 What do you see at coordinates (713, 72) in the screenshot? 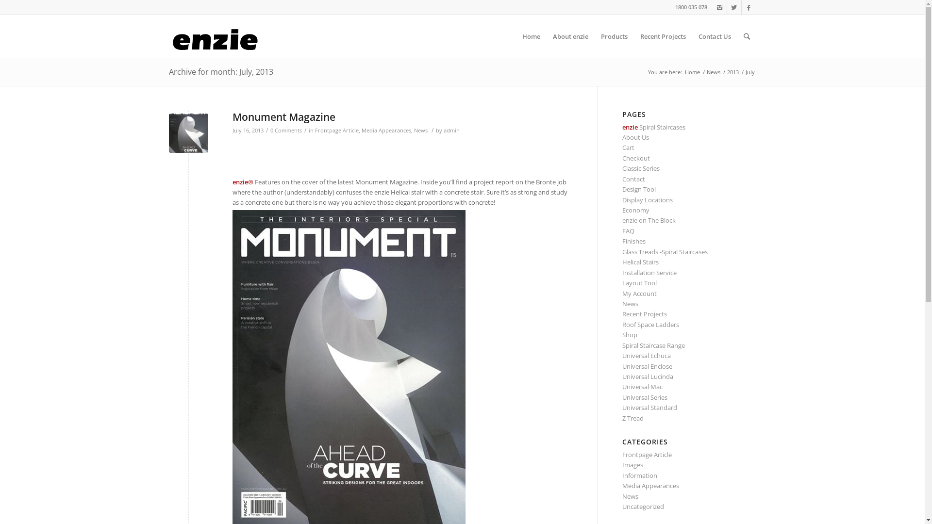
I see `News` at bounding box center [713, 72].